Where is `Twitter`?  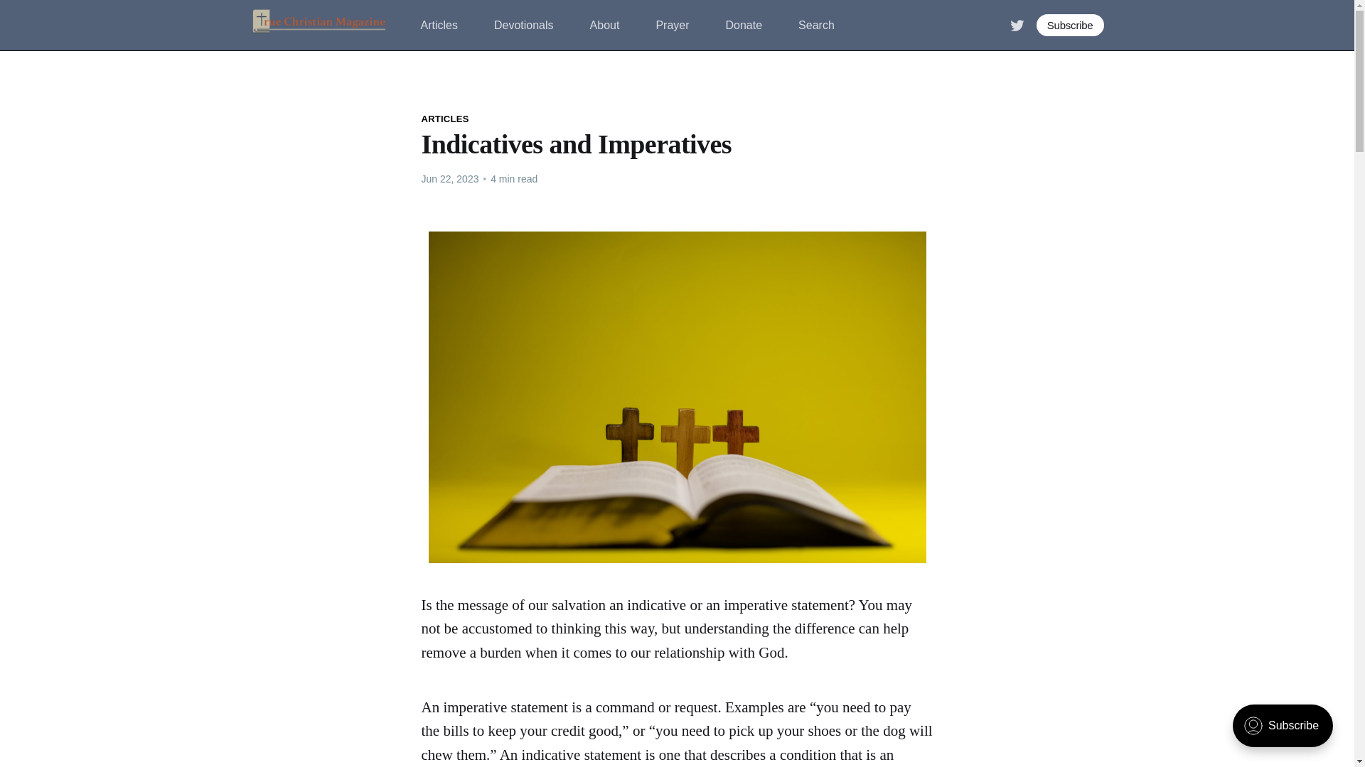
Twitter is located at coordinates (1017, 24).